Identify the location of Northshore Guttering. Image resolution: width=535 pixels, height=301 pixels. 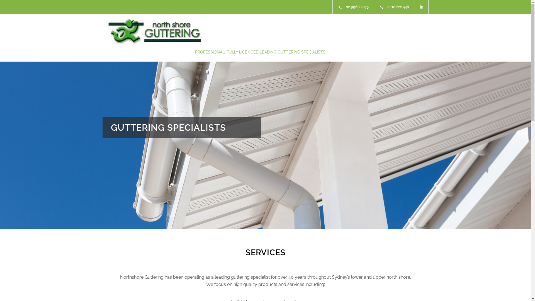
(154, 31).